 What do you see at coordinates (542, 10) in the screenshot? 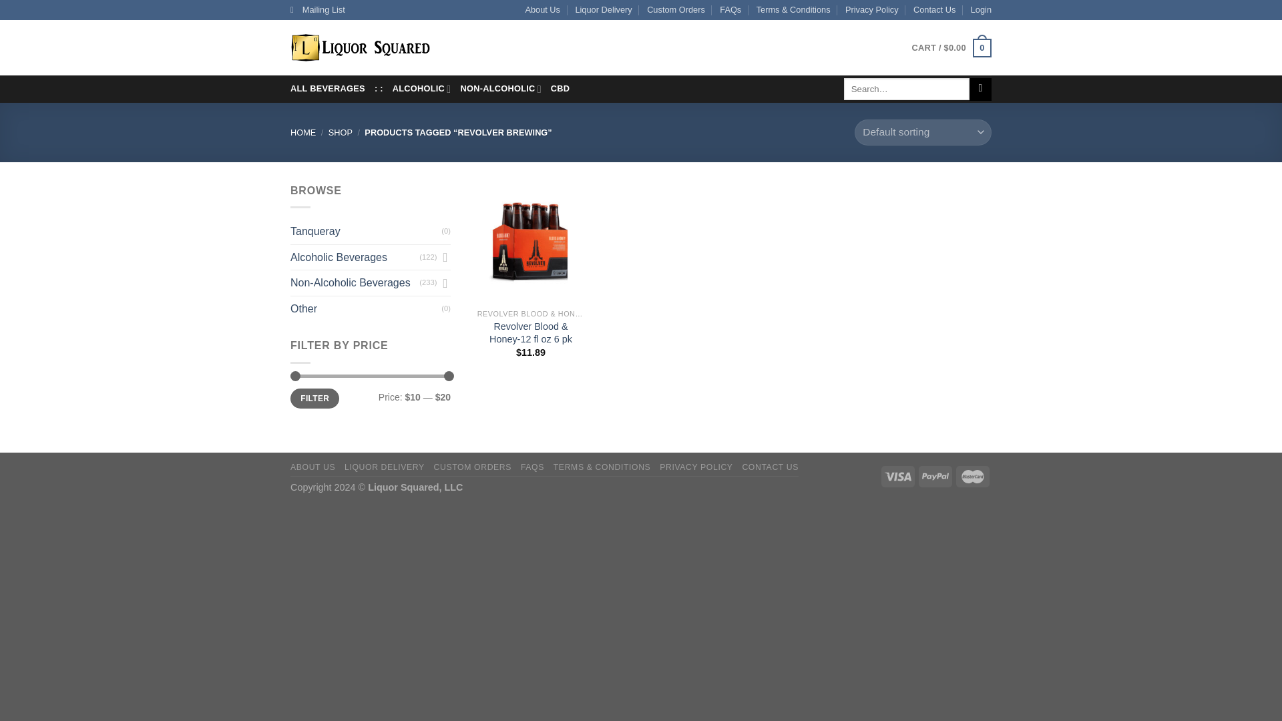
I see `About Us` at bounding box center [542, 10].